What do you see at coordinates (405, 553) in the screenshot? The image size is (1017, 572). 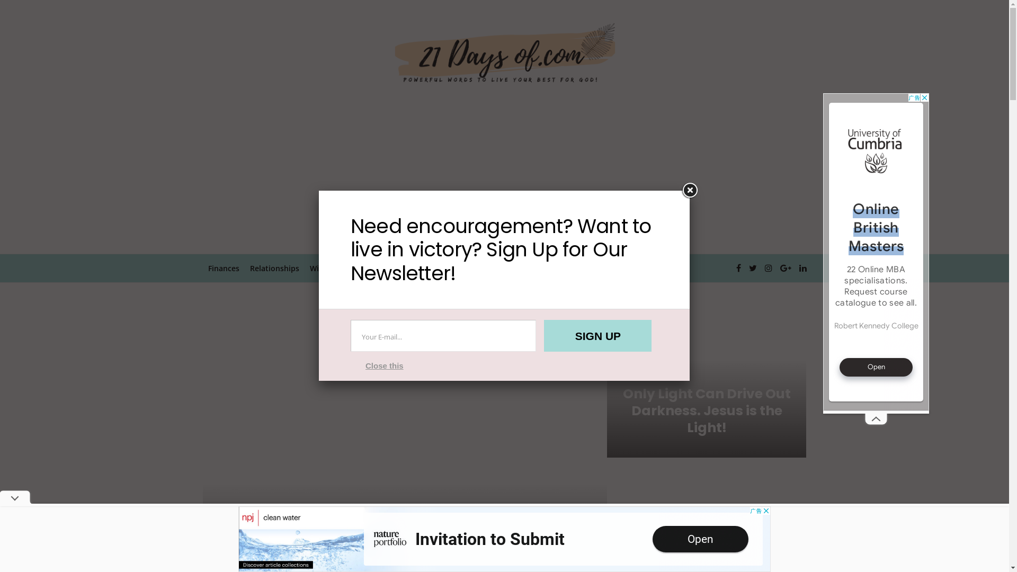 I see `July 13, 2023` at bounding box center [405, 553].